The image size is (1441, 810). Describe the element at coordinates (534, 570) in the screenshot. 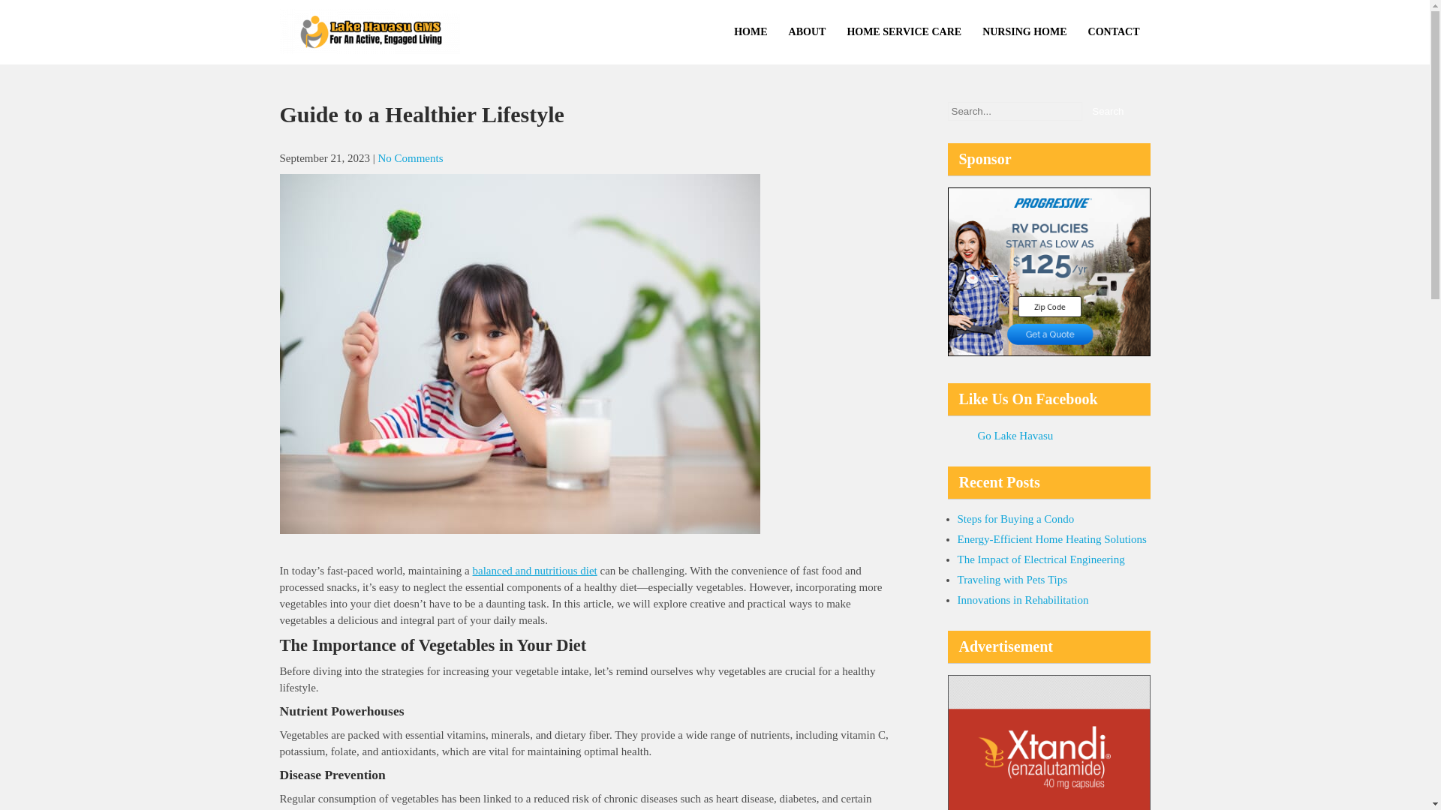

I see `balanced and nutritious diet` at that location.